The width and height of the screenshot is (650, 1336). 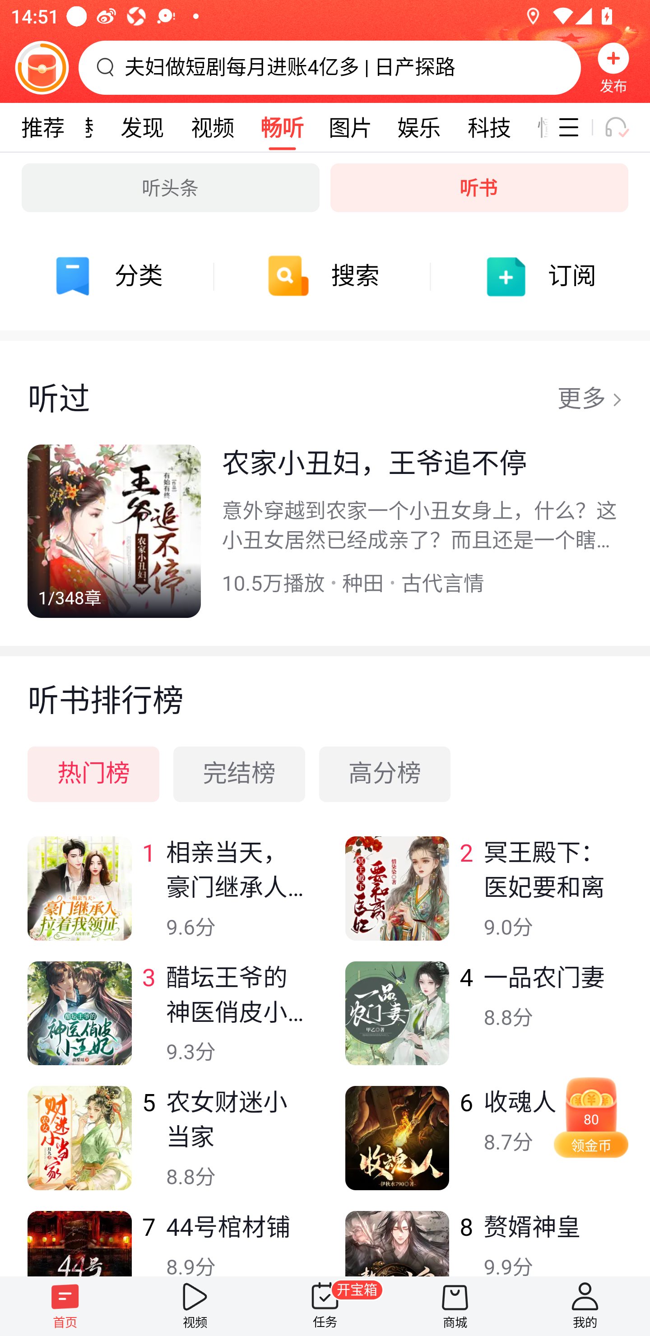 What do you see at coordinates (590, 399) in the screenshot?
I see `更多` at bounding box center [590, 399].